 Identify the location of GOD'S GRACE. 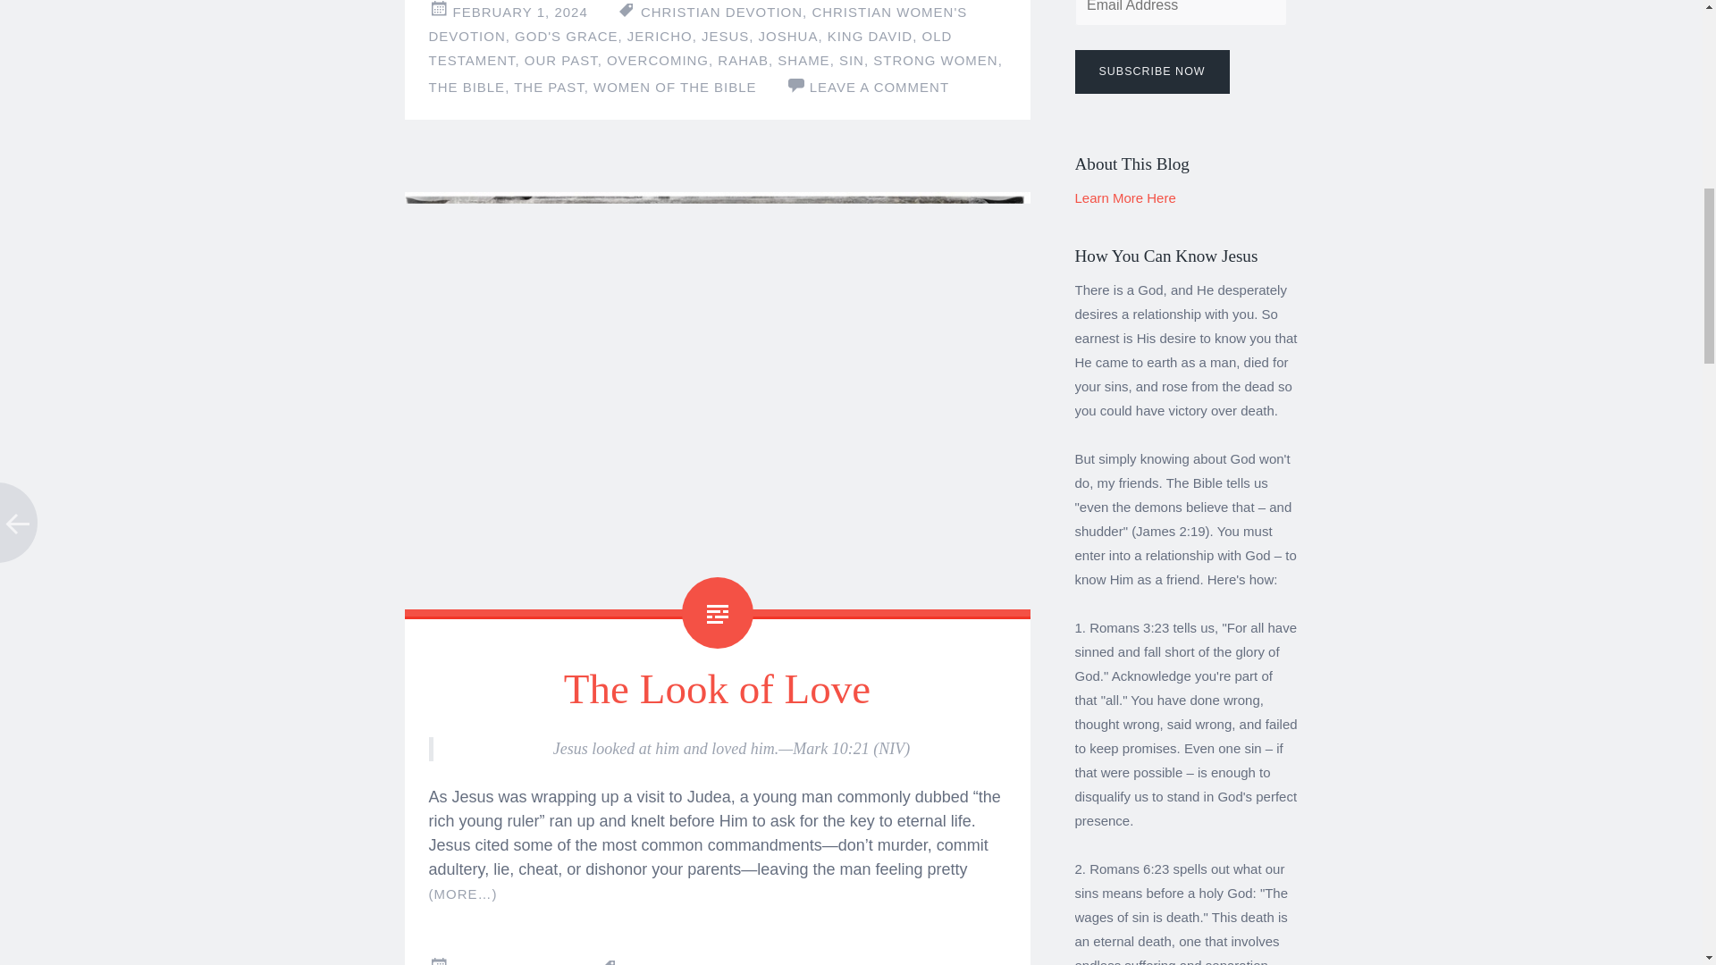
(567, 36).